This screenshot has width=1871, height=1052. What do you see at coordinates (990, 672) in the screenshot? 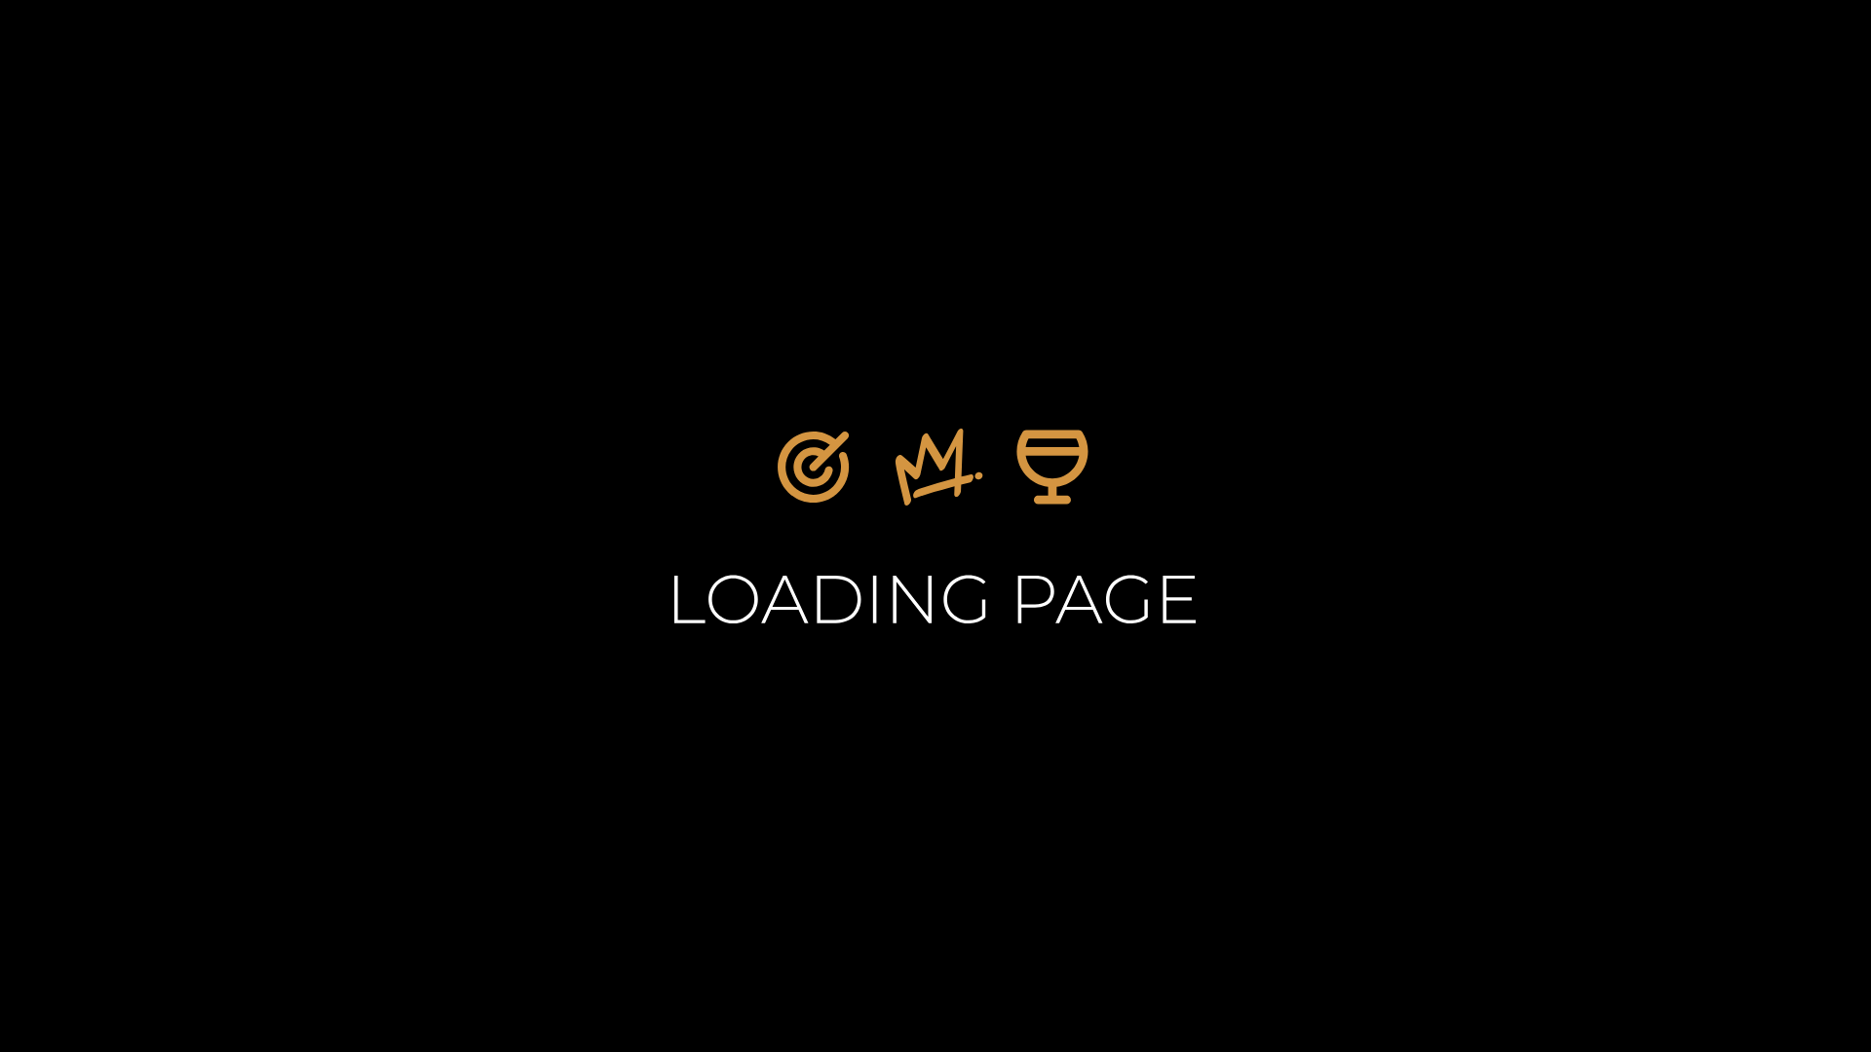
I see `HOME` at bounding box center [990, 672].